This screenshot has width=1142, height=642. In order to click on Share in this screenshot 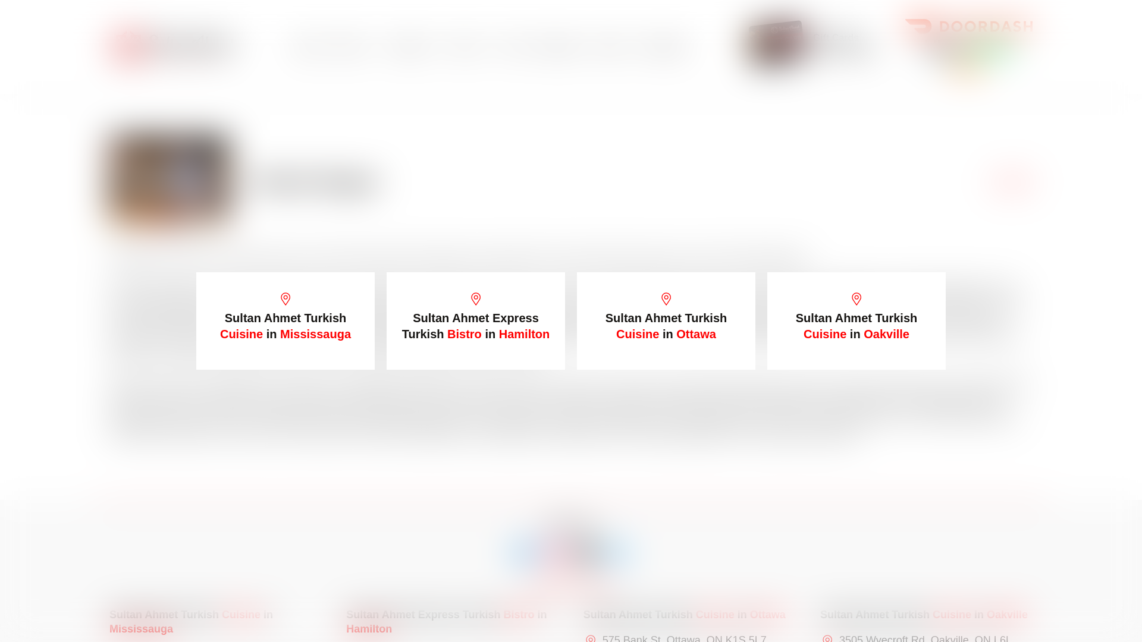, I will do `click(1012, 182)`.